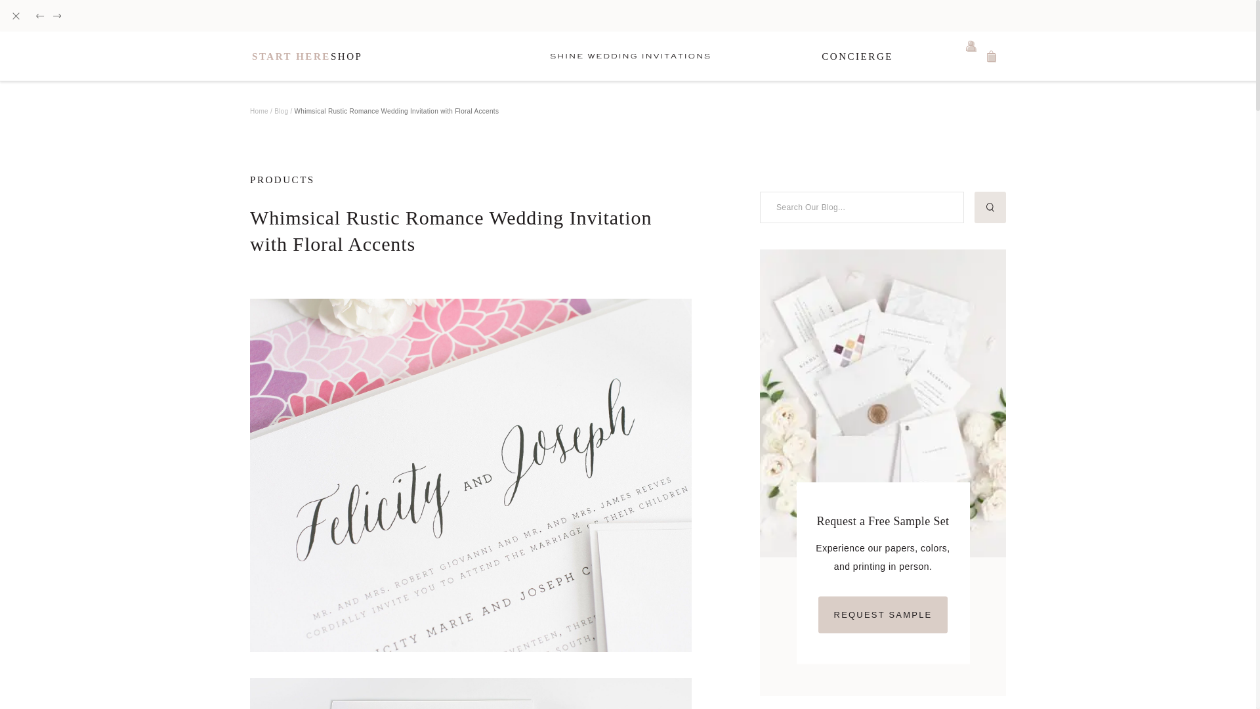 The width and height of the screenshot is (1260, 709). I want to click on START HERE, so click(291, 56).